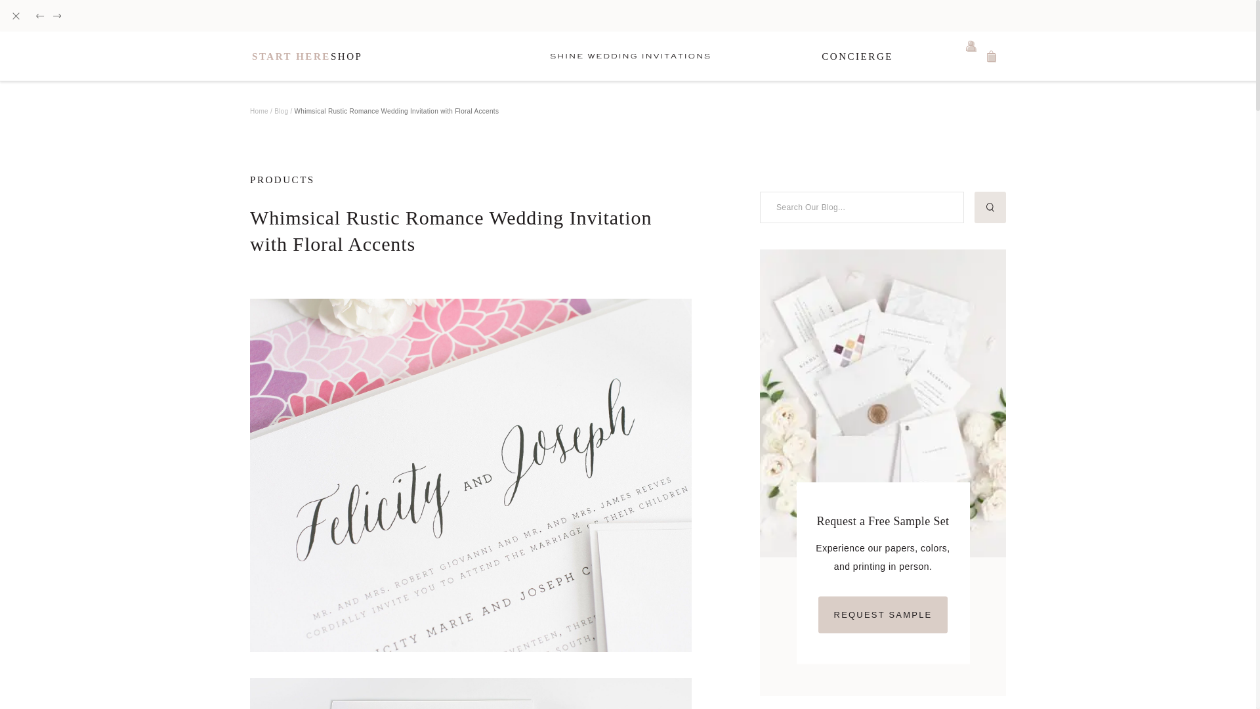 The width and height of the screenshot is (1260, 709). I want to click on START HERE, so click(291, 56).